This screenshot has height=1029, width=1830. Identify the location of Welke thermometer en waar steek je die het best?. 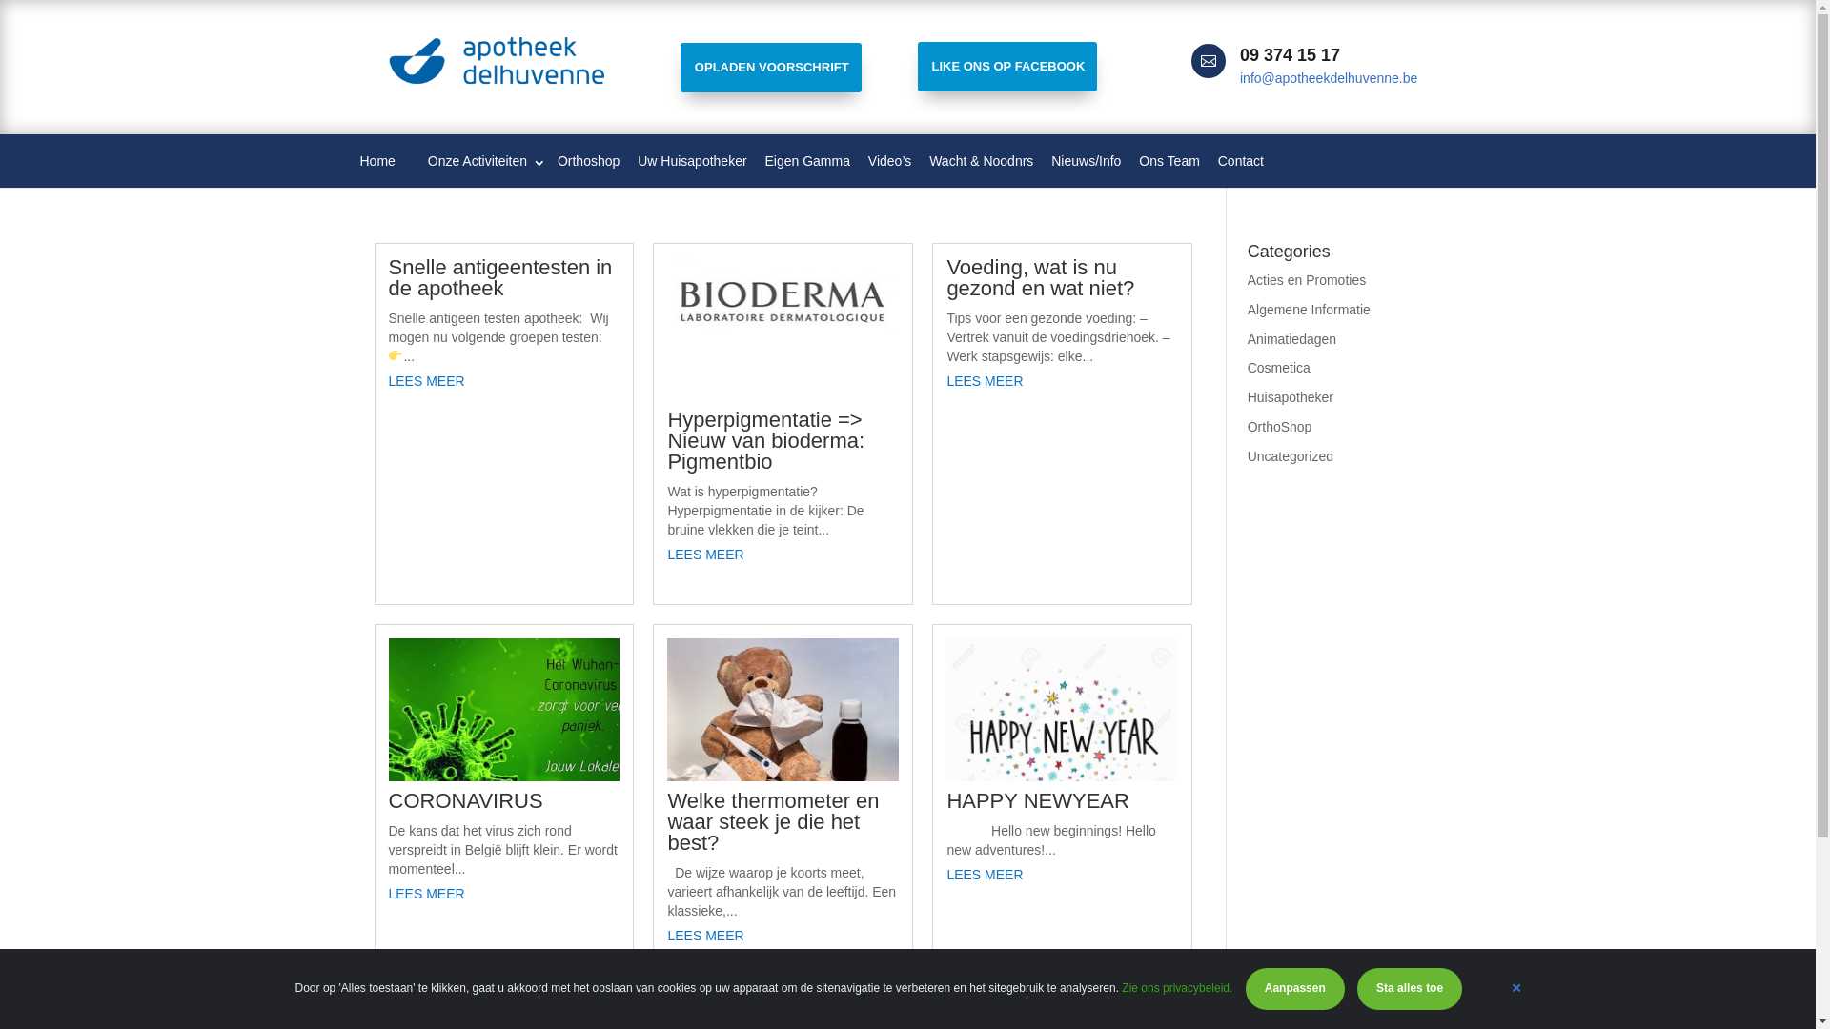
(773, 821).